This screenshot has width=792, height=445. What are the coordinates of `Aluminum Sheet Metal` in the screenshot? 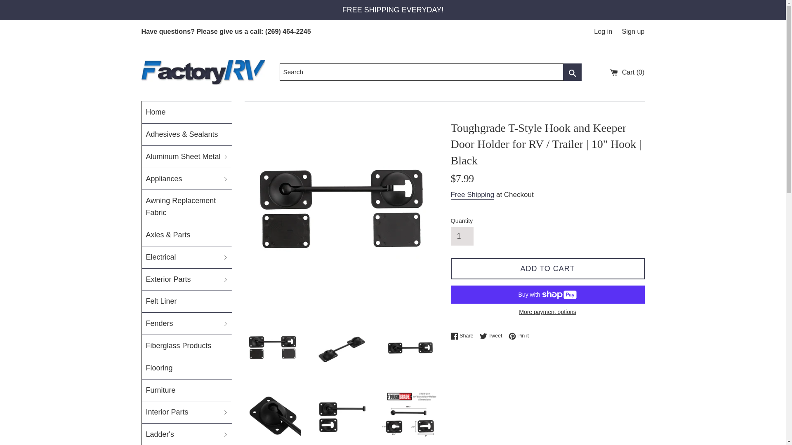 It's located at (186, 157).